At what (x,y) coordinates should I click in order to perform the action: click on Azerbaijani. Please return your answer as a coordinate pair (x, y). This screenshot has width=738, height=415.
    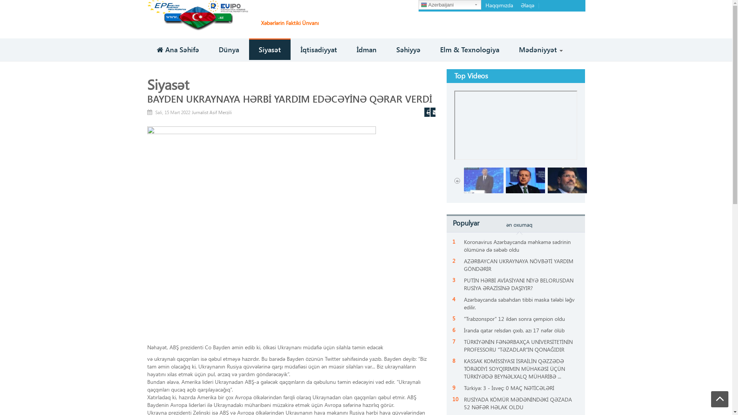
    Looking at the image, I should click on (450, 5).